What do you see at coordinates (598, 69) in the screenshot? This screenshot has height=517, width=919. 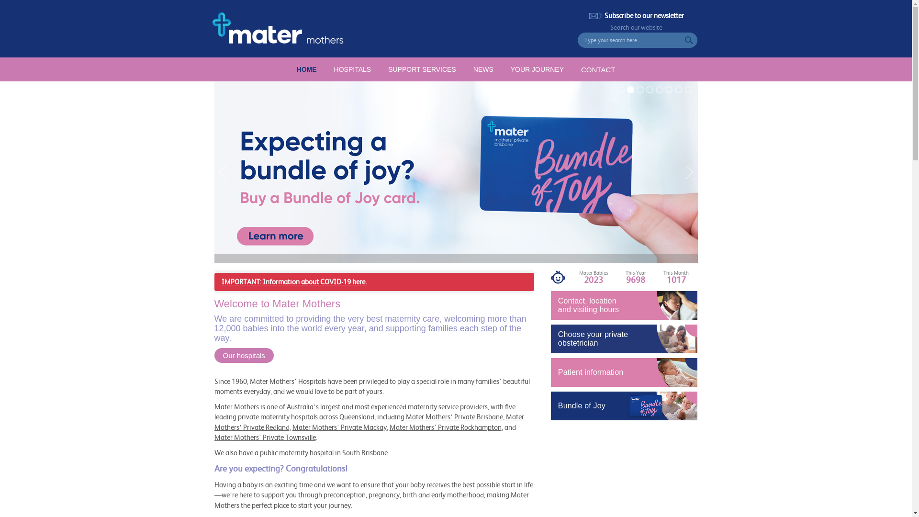 I see `CONTACT` at bounding box center [598, 69].